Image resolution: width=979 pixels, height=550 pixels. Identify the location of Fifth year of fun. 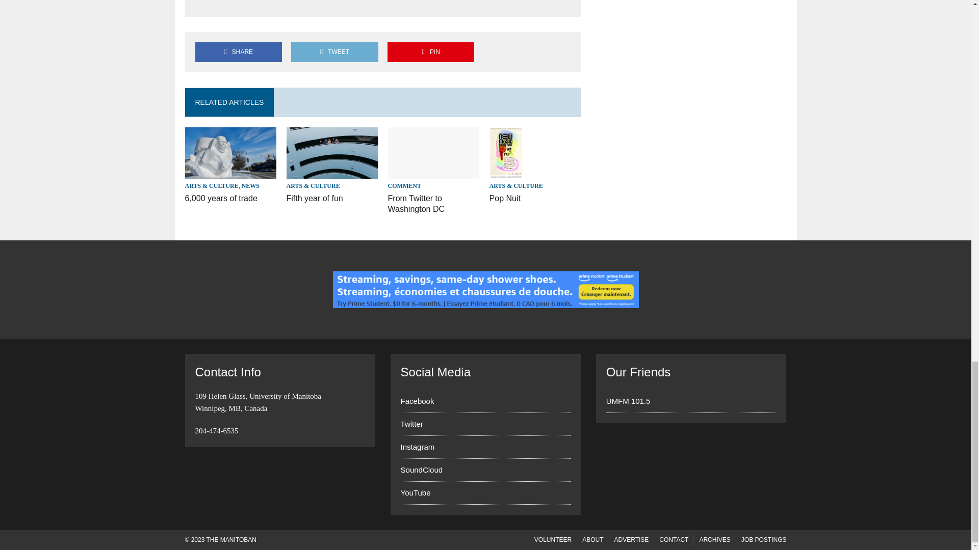
(315, 199).